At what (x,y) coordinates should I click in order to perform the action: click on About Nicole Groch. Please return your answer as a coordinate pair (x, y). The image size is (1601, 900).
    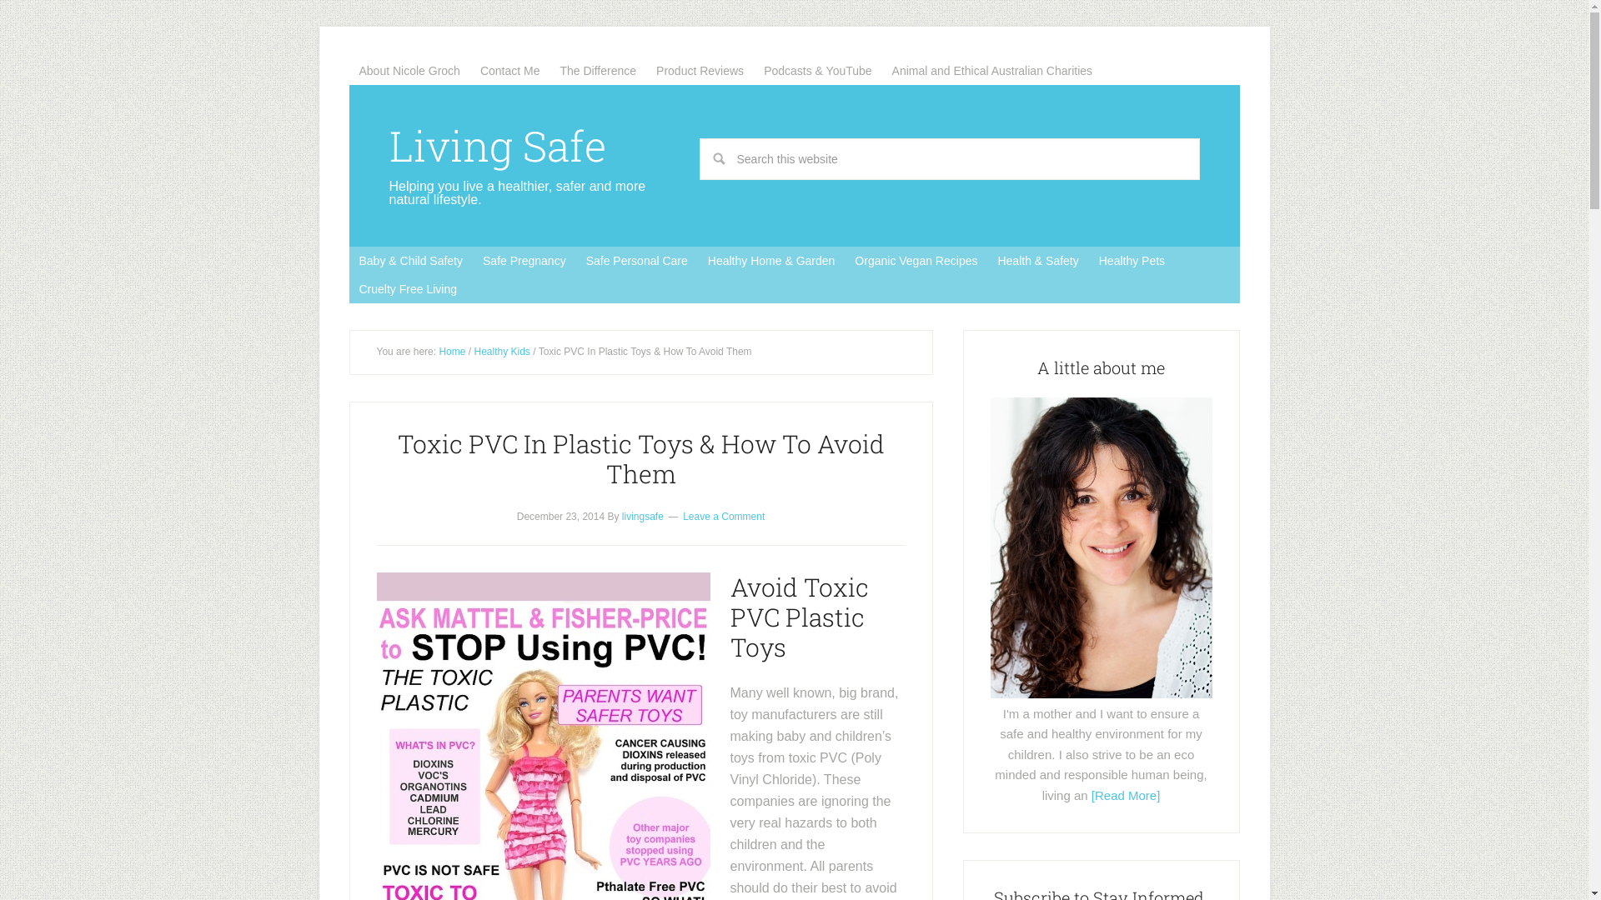
    Looking at the image, I should click on (409, 71).